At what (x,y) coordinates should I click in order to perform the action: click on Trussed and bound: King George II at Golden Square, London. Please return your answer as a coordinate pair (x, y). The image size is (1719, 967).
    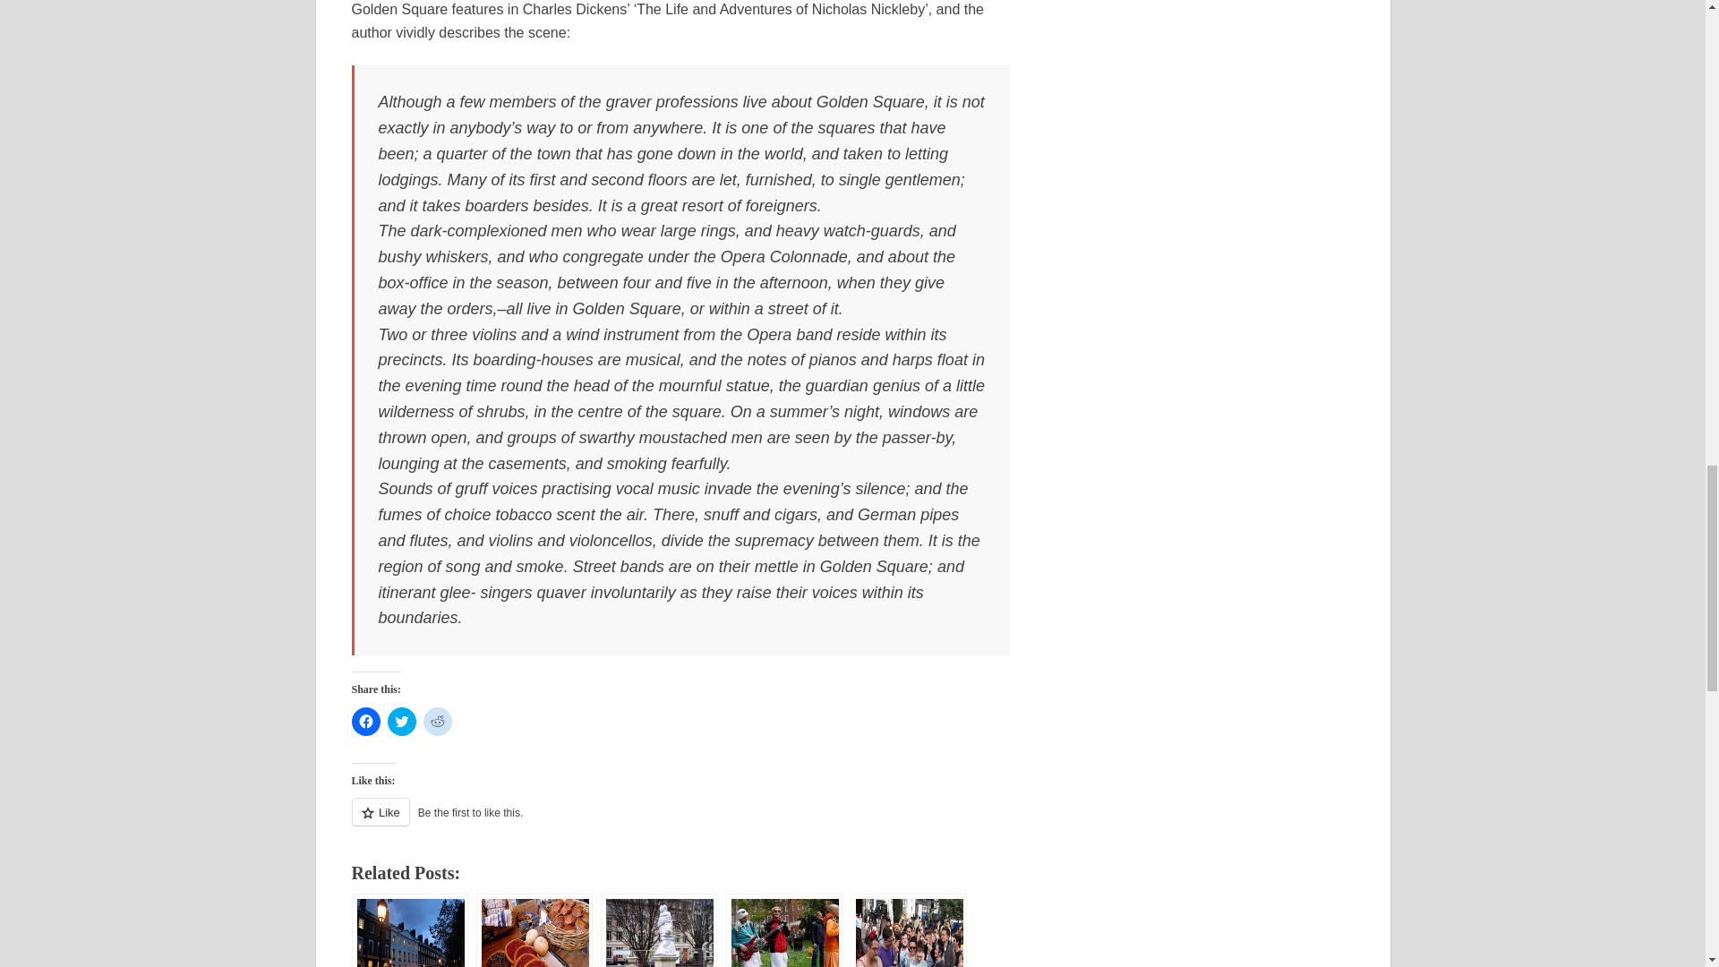
    Looking at the image, I should click on (658, 929).